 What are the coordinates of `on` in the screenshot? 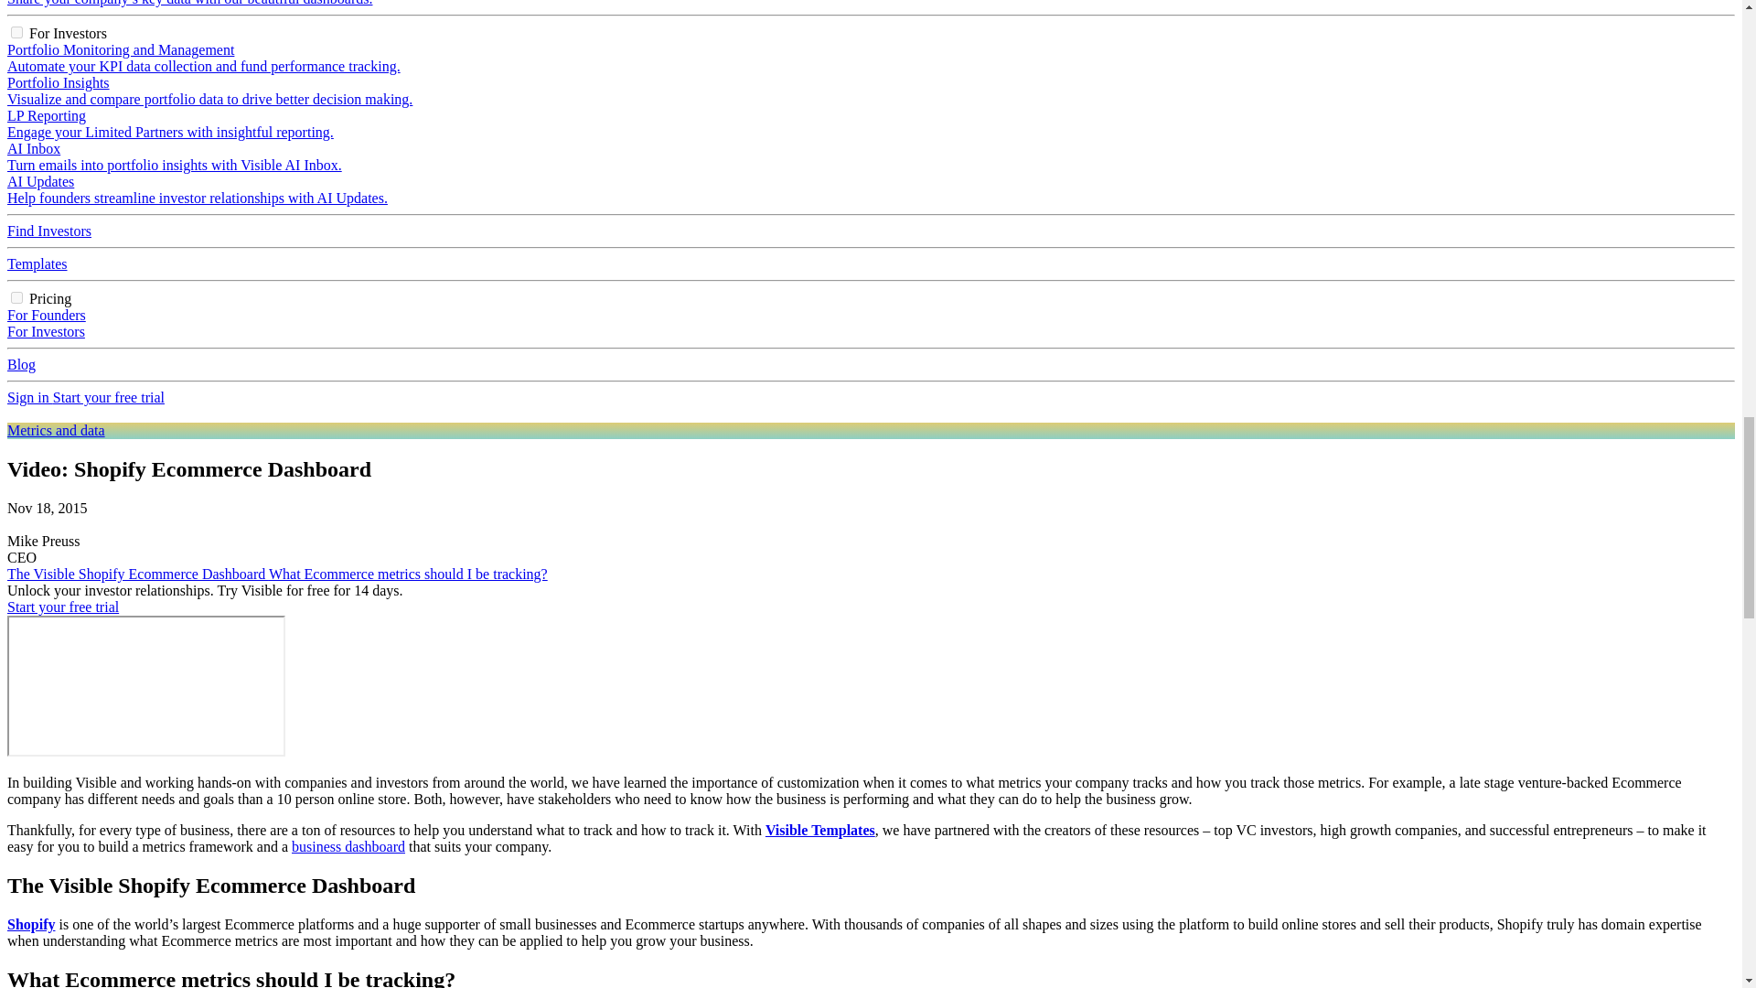 It's located at (16, 33).